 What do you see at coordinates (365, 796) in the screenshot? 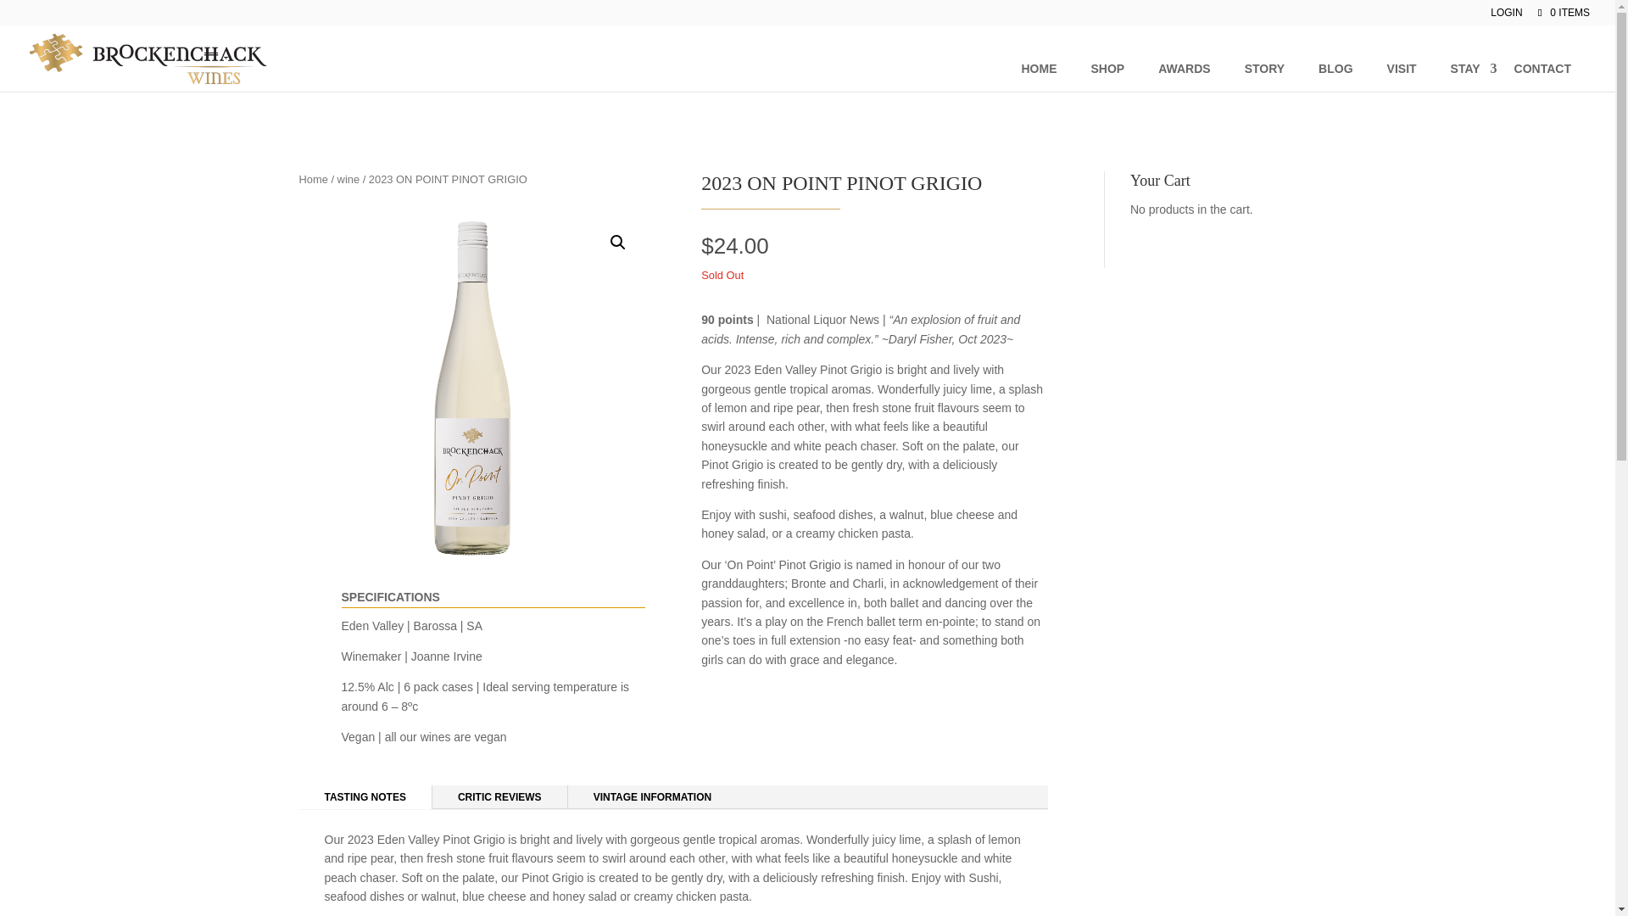
I see `TASTING NOTES` at bounding box center [365, 796].